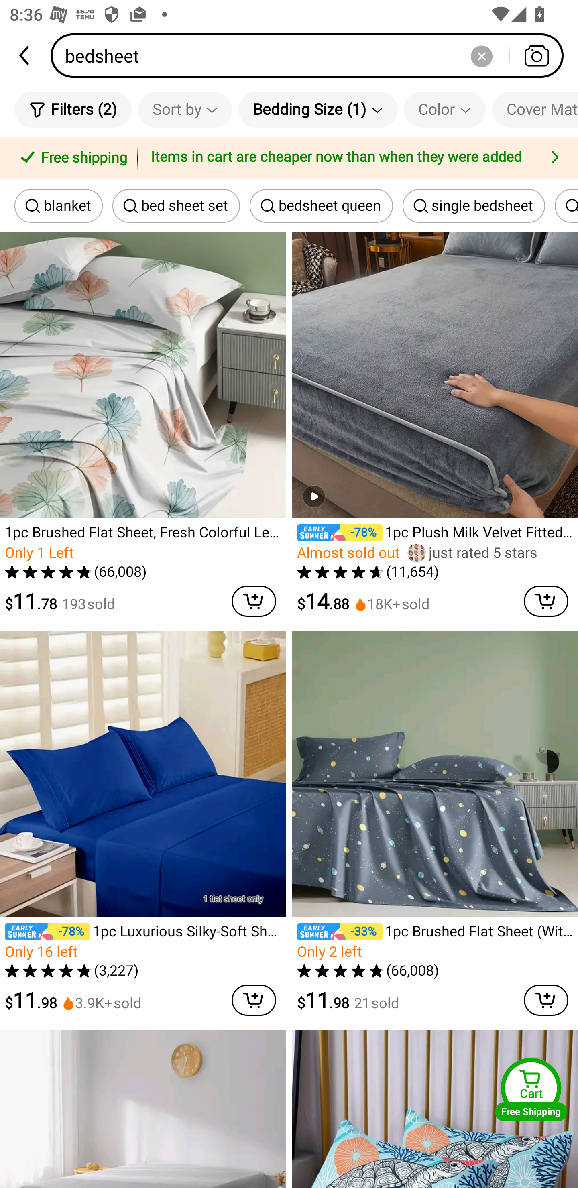  I want to click on Filters (2), so click(73, 109).